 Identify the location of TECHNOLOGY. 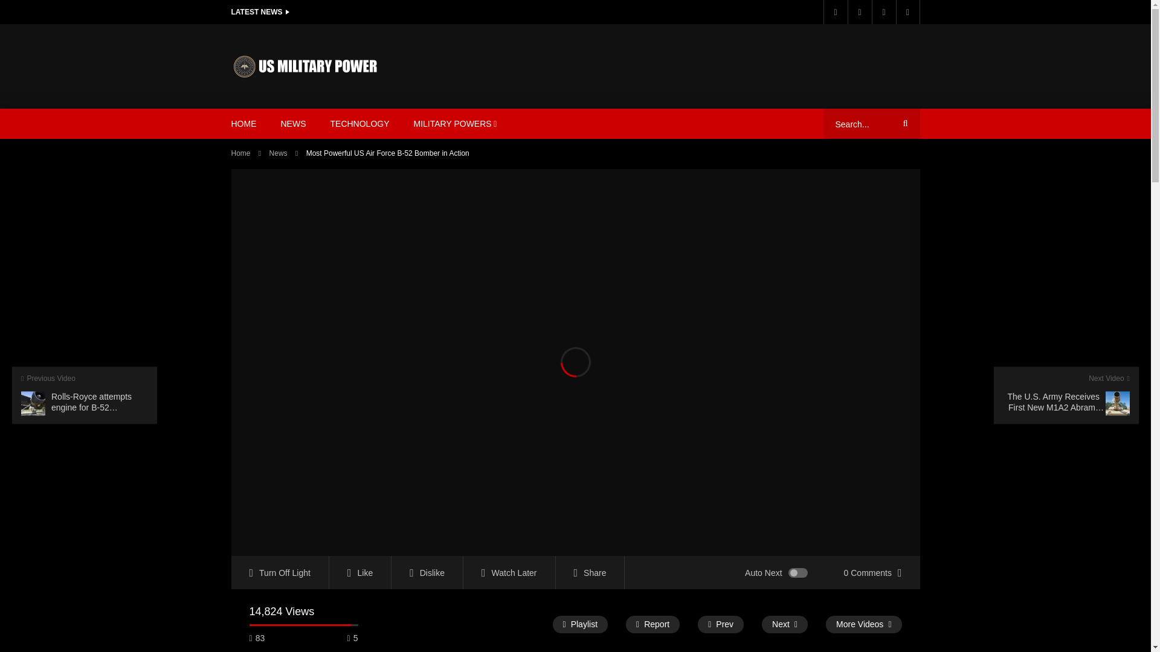
(359, 124).